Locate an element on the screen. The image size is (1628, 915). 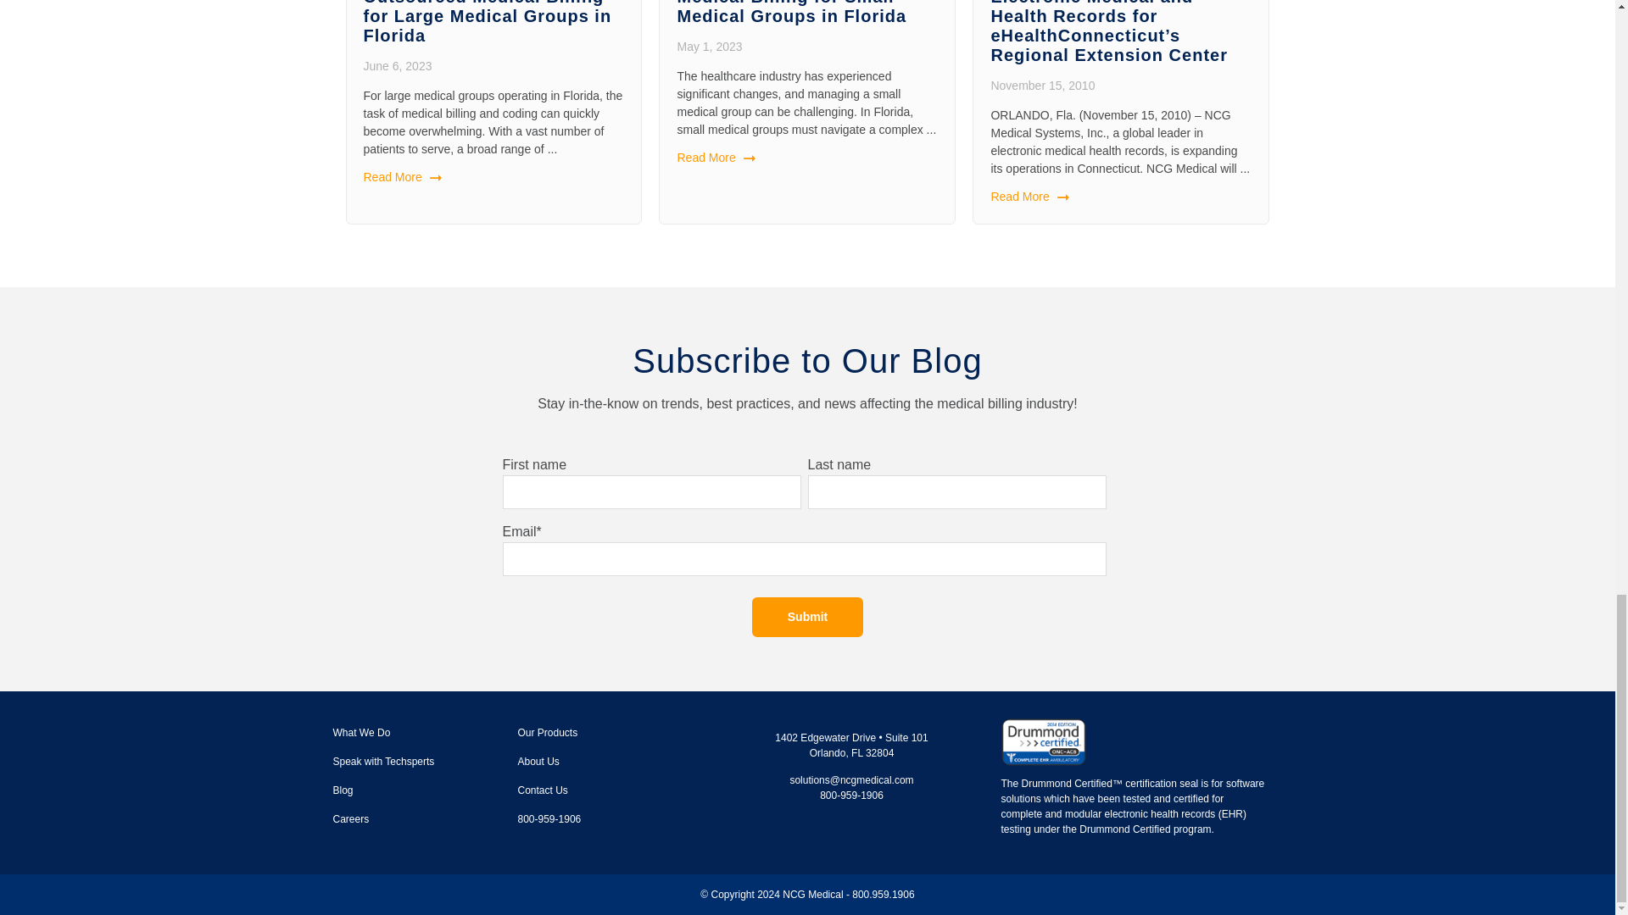
Careers is located at coordinates (350, 819).